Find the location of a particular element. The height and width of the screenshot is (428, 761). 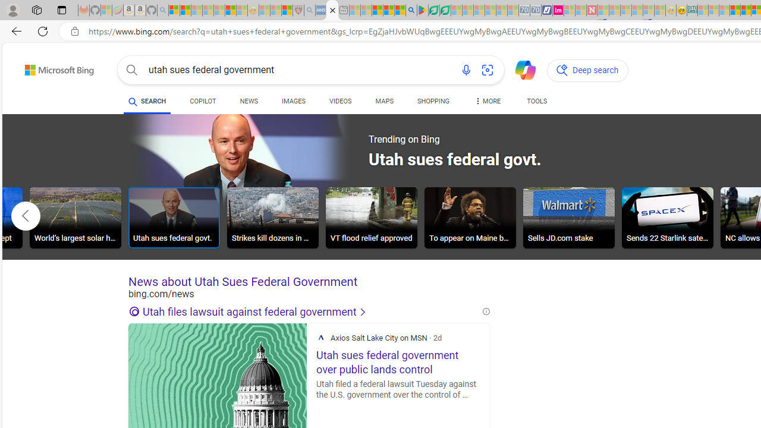

Utah sues federal govt. is located at coordinates (174, 219).